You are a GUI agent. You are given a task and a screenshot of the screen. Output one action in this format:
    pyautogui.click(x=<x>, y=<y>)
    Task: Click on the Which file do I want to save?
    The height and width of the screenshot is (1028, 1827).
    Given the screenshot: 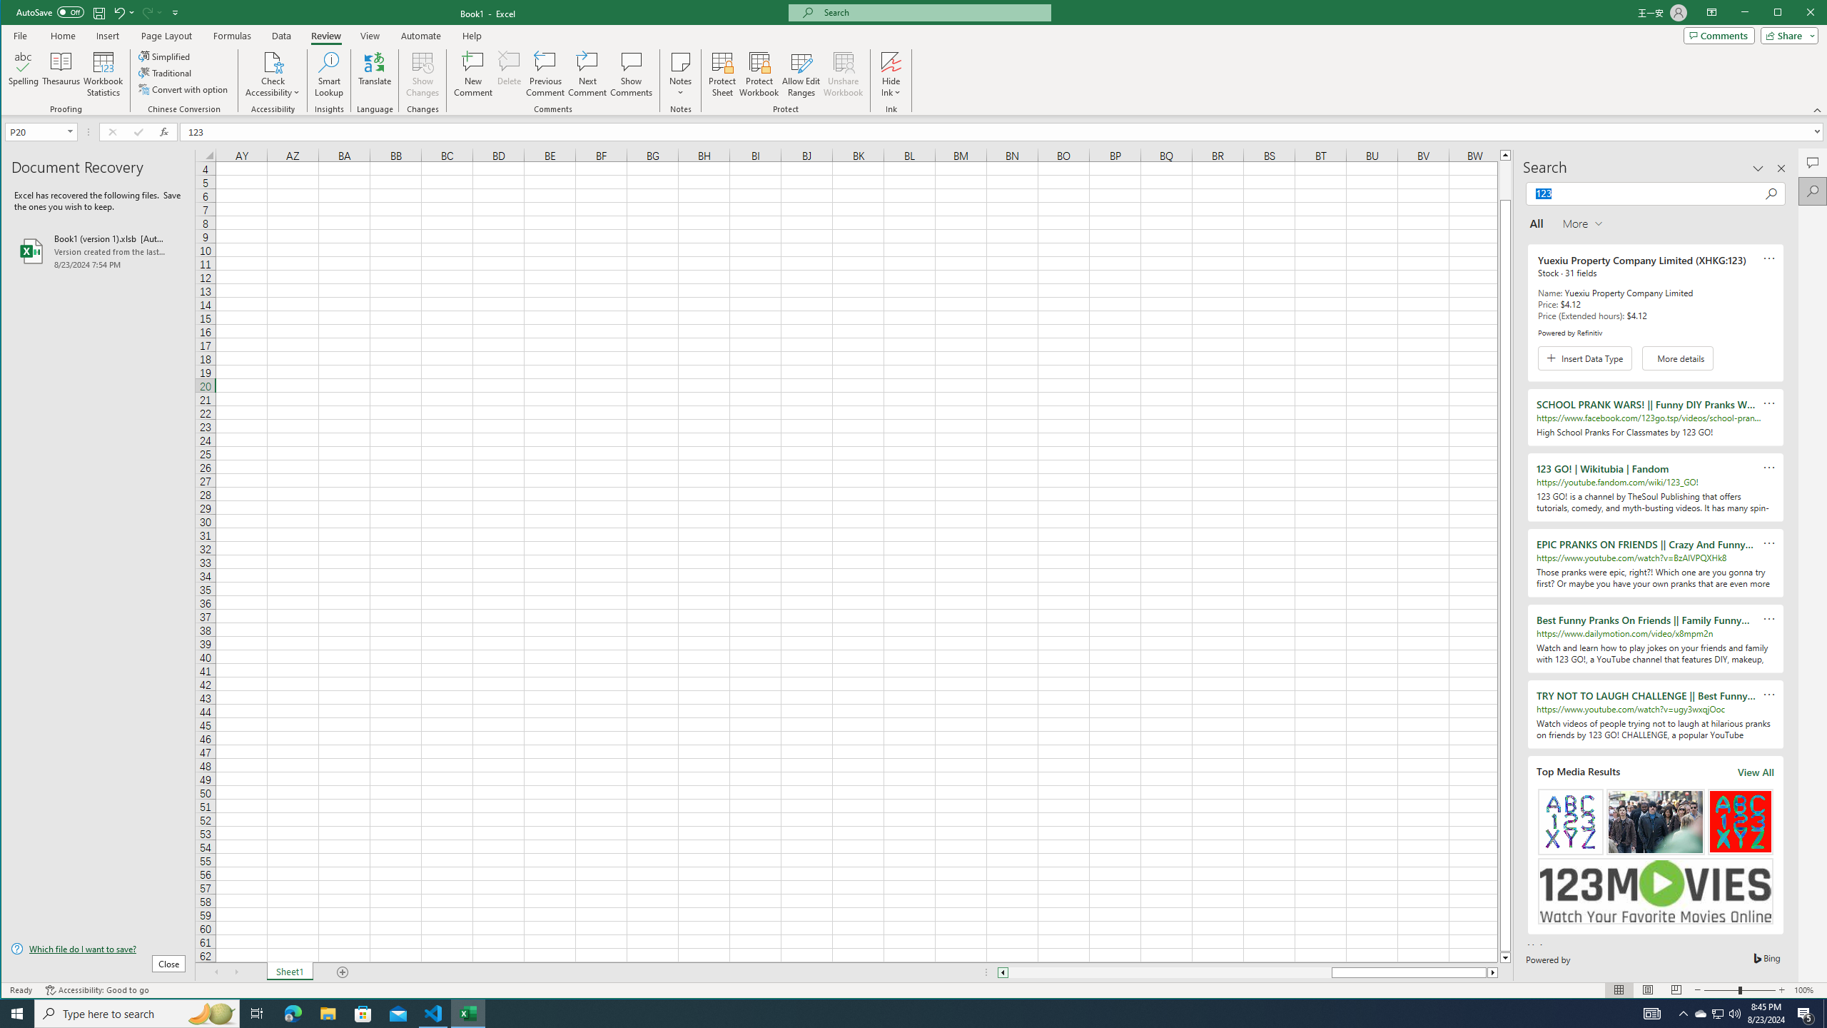 What is the action you would take?
    pyautogui.click(x=98, y=948)
    